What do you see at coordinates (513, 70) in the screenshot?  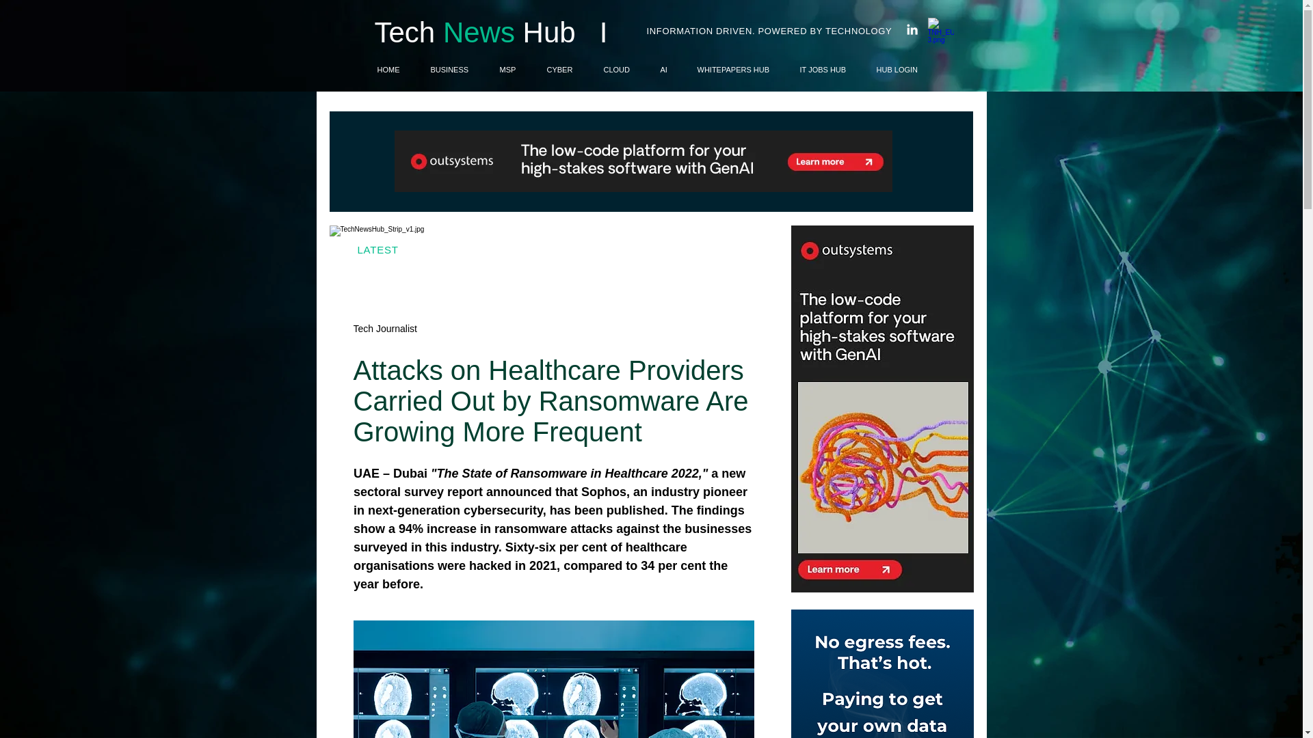 I see `MSP` at bounding box center [513, 70].